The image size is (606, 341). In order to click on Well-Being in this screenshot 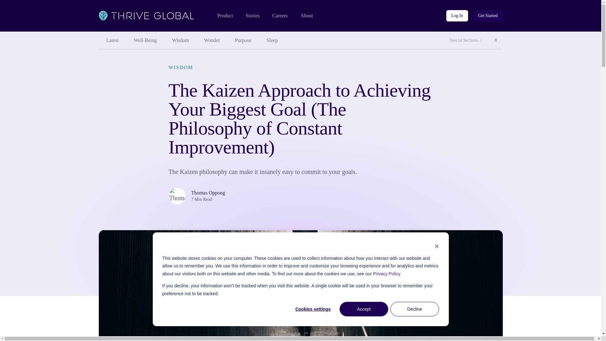, I will do `click(145, 40)`.